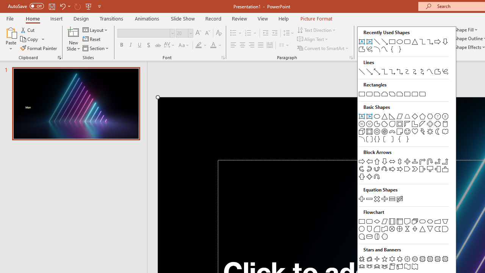  I want to click on Font Size, so click(184, 33).